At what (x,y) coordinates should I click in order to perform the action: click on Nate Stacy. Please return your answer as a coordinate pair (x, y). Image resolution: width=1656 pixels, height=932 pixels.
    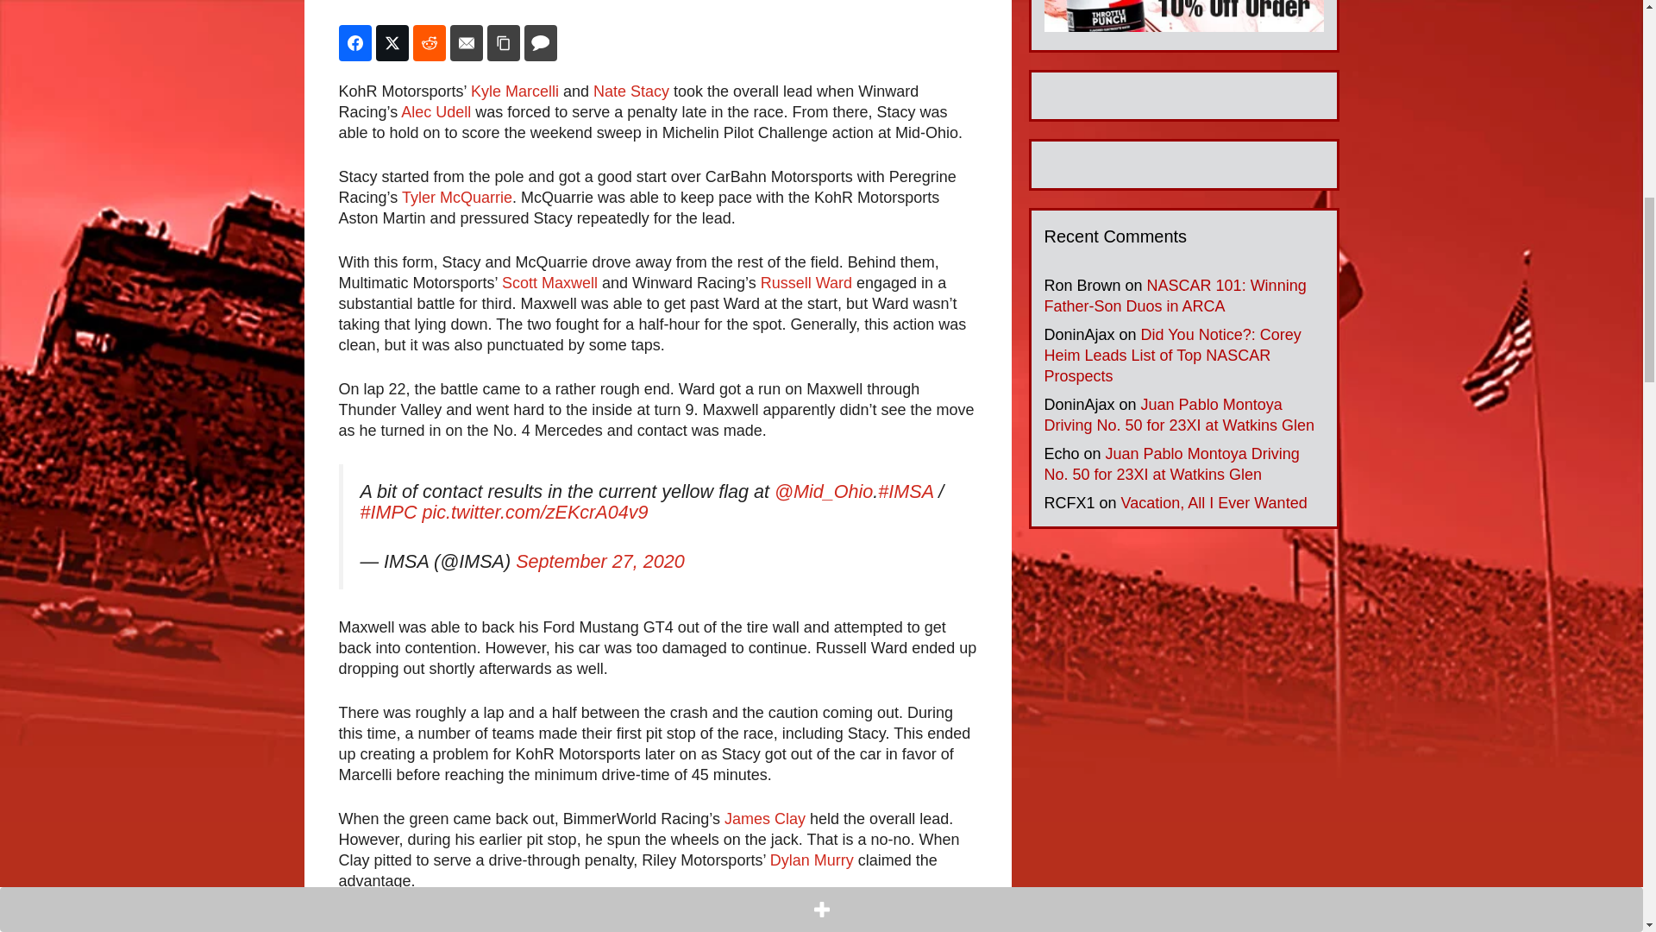
    Looking at the image, I should click on (630, 91).